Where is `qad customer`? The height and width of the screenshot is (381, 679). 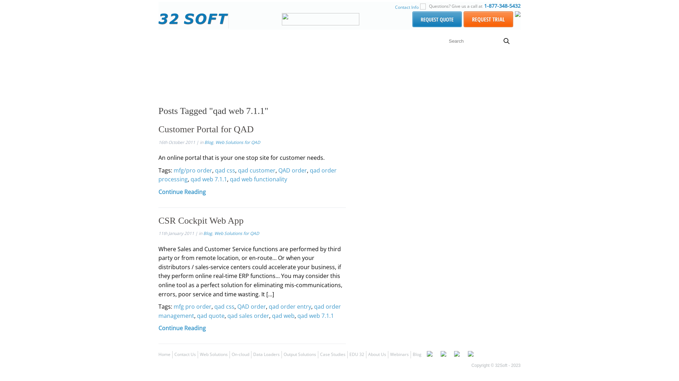 qad customer is located at coordinates (257, 170).